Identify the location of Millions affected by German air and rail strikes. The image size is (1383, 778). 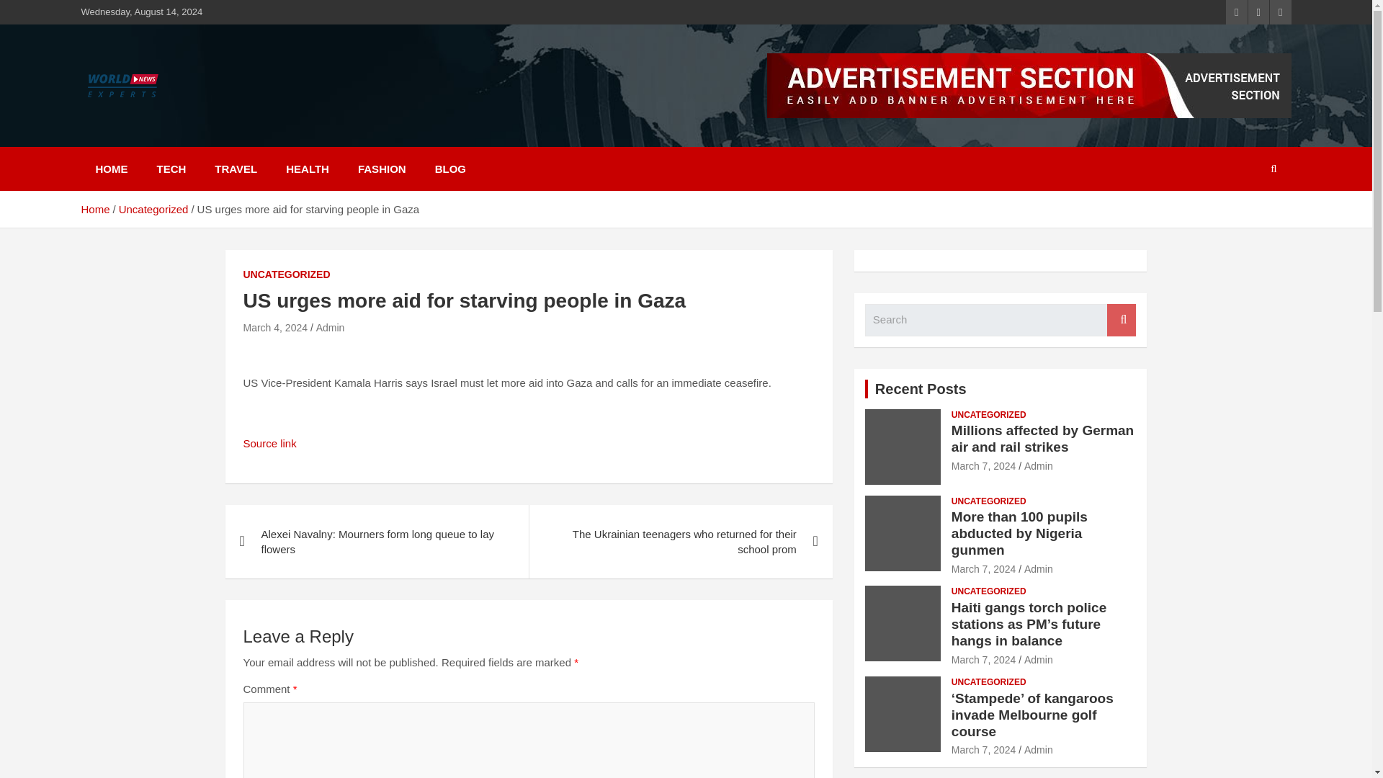
(984, 465).